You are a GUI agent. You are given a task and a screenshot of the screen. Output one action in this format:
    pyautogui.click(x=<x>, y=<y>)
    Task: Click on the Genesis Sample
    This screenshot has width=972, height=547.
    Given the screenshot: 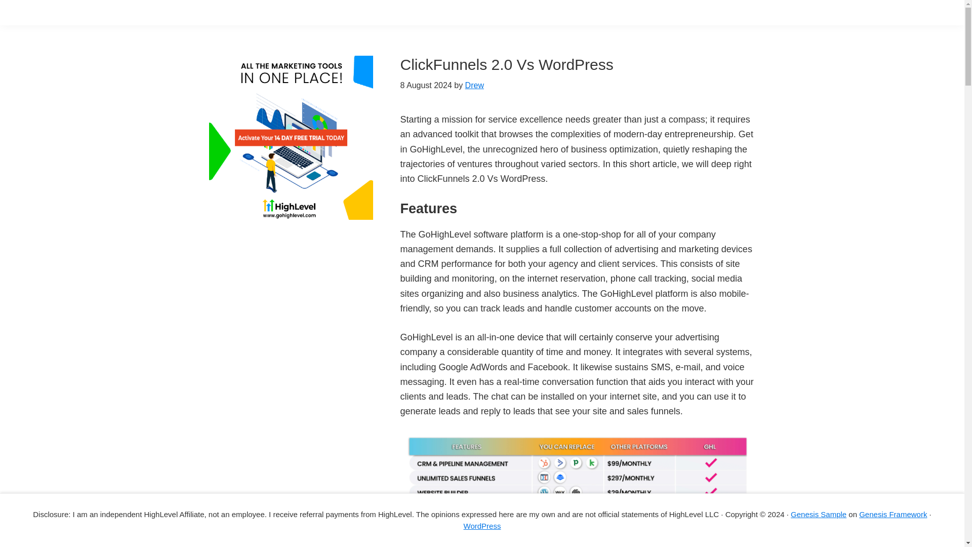 What is the action you would take?
    pyautogui.click(x=819, y=514)
    